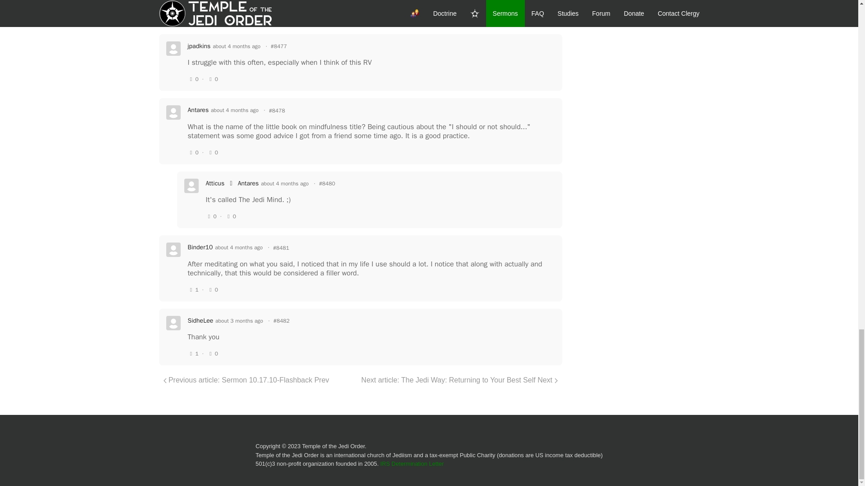 This screenshot has height=486, width=865. What do you see at coordinates (200, 247) in the screenshot?
I see `Binder10` at bounding box center [200, 247].